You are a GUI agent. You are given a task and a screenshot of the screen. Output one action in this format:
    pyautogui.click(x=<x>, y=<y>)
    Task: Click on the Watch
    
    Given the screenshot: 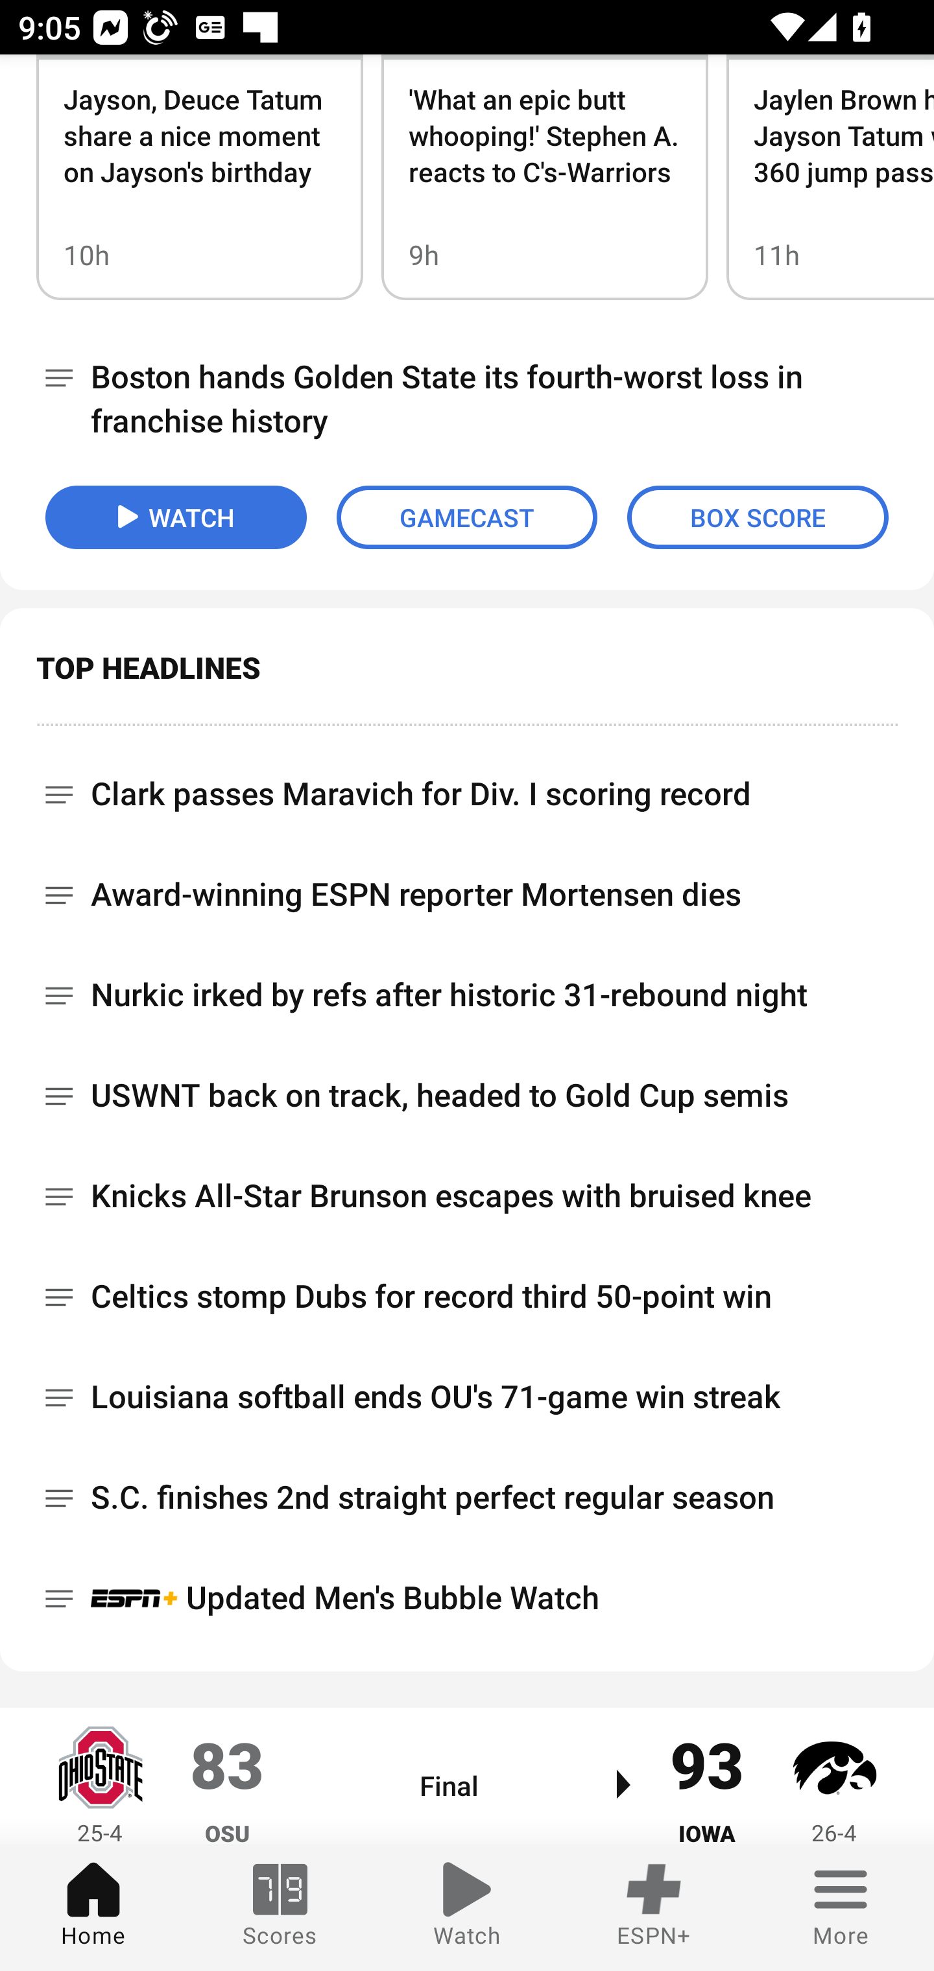 What is the action you would take?
    pyautogui.click(x=467, y=1907)
    